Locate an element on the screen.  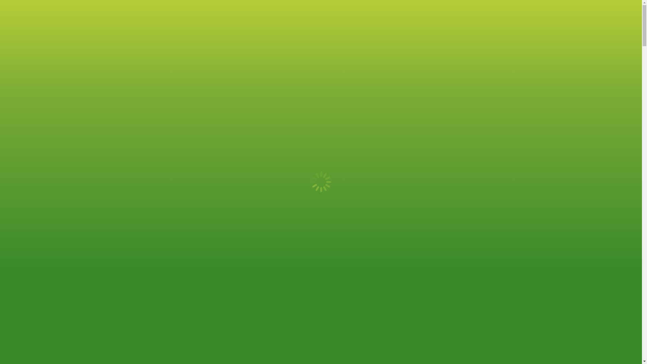
5:25 pm is located at coordinates (379, 160).